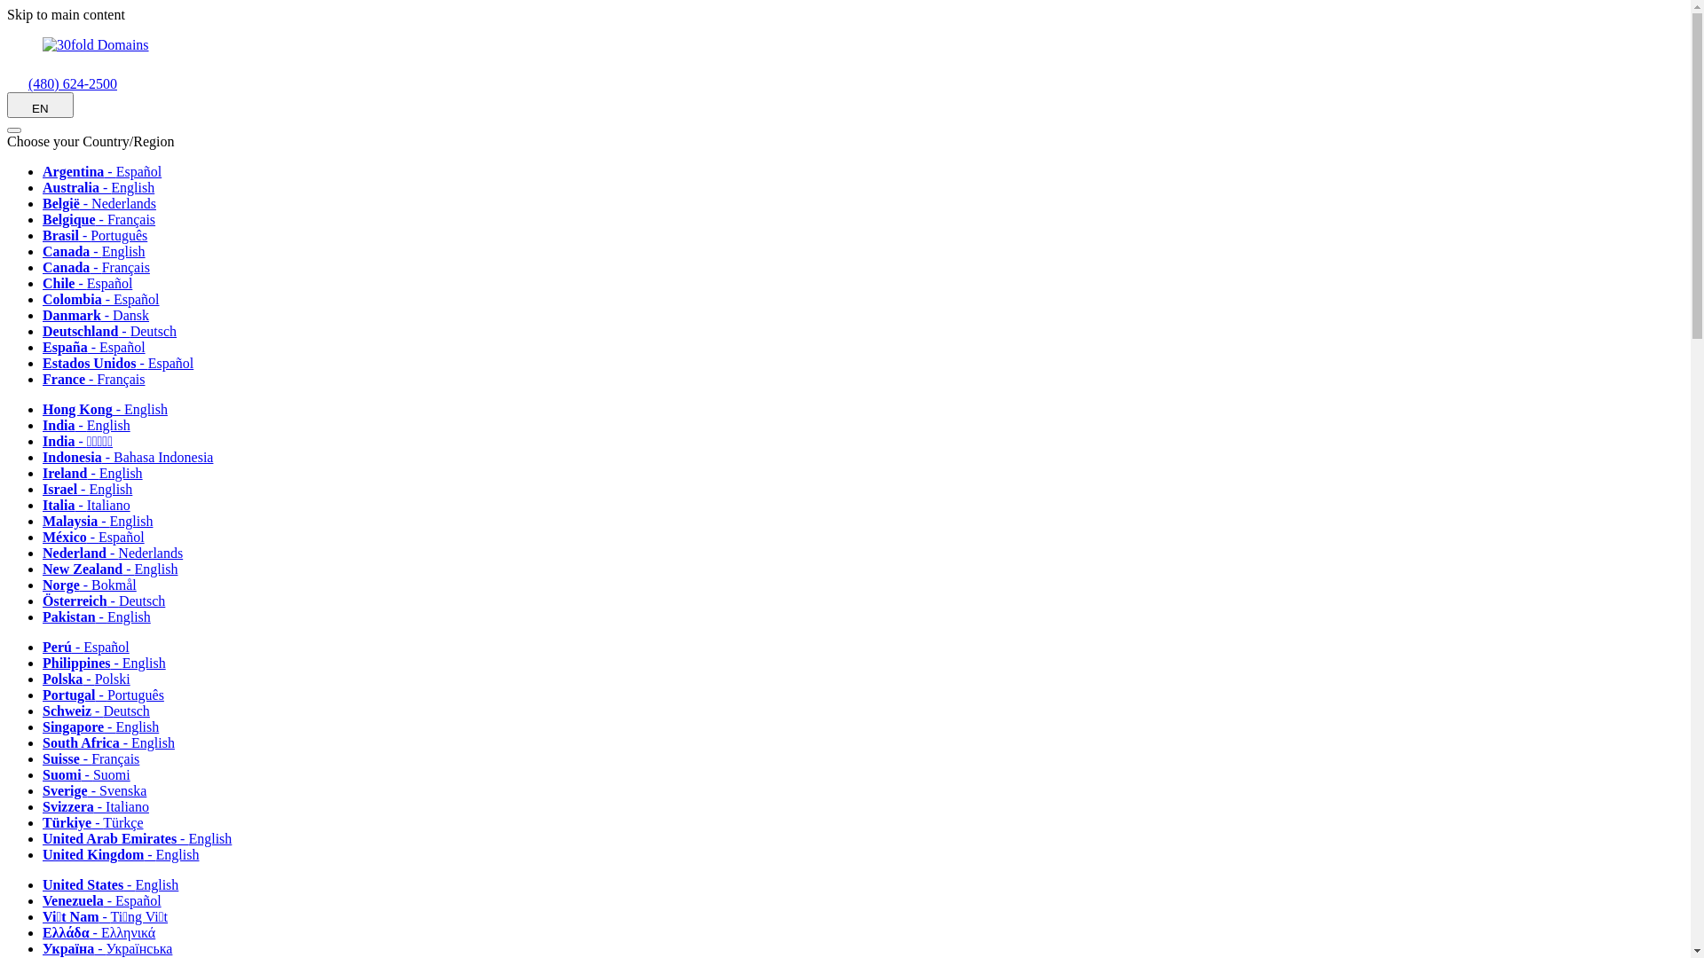 This screenshot has width=1704, height=958. Describe the element at coordinates (102, 316) in the screenshot. I see `Danmark - Dansk` at that location.